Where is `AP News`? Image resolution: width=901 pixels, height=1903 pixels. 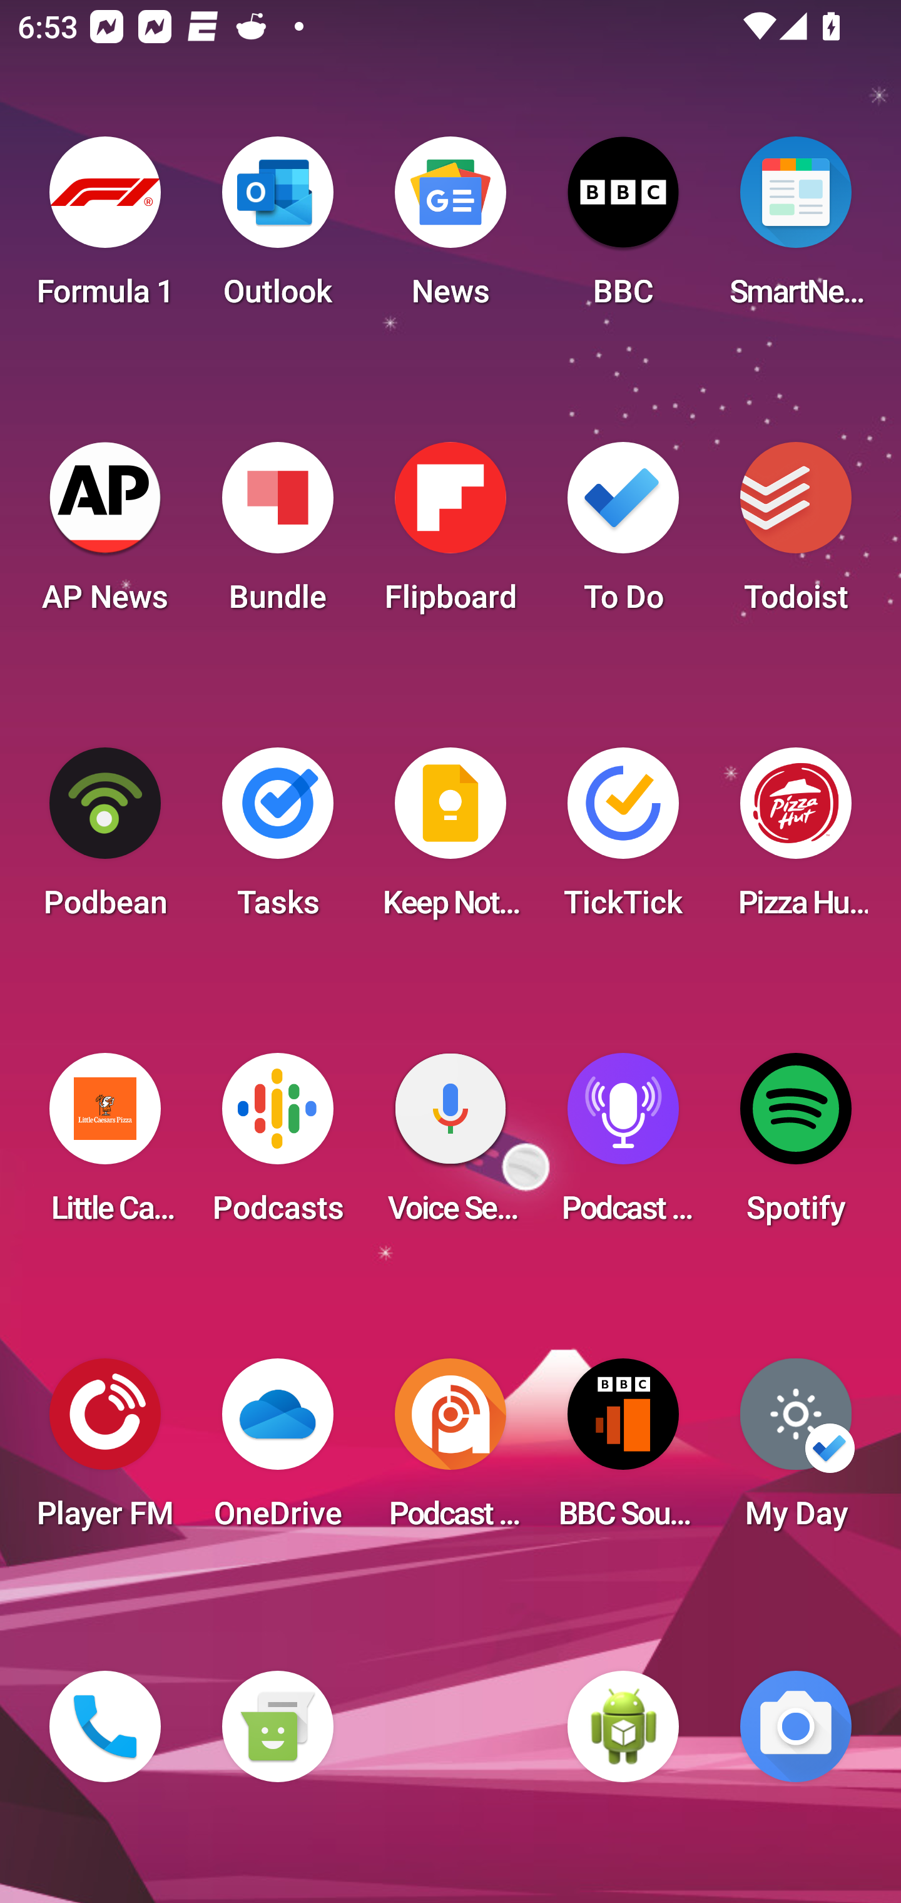 AP News is located at coordinates (105, 535).